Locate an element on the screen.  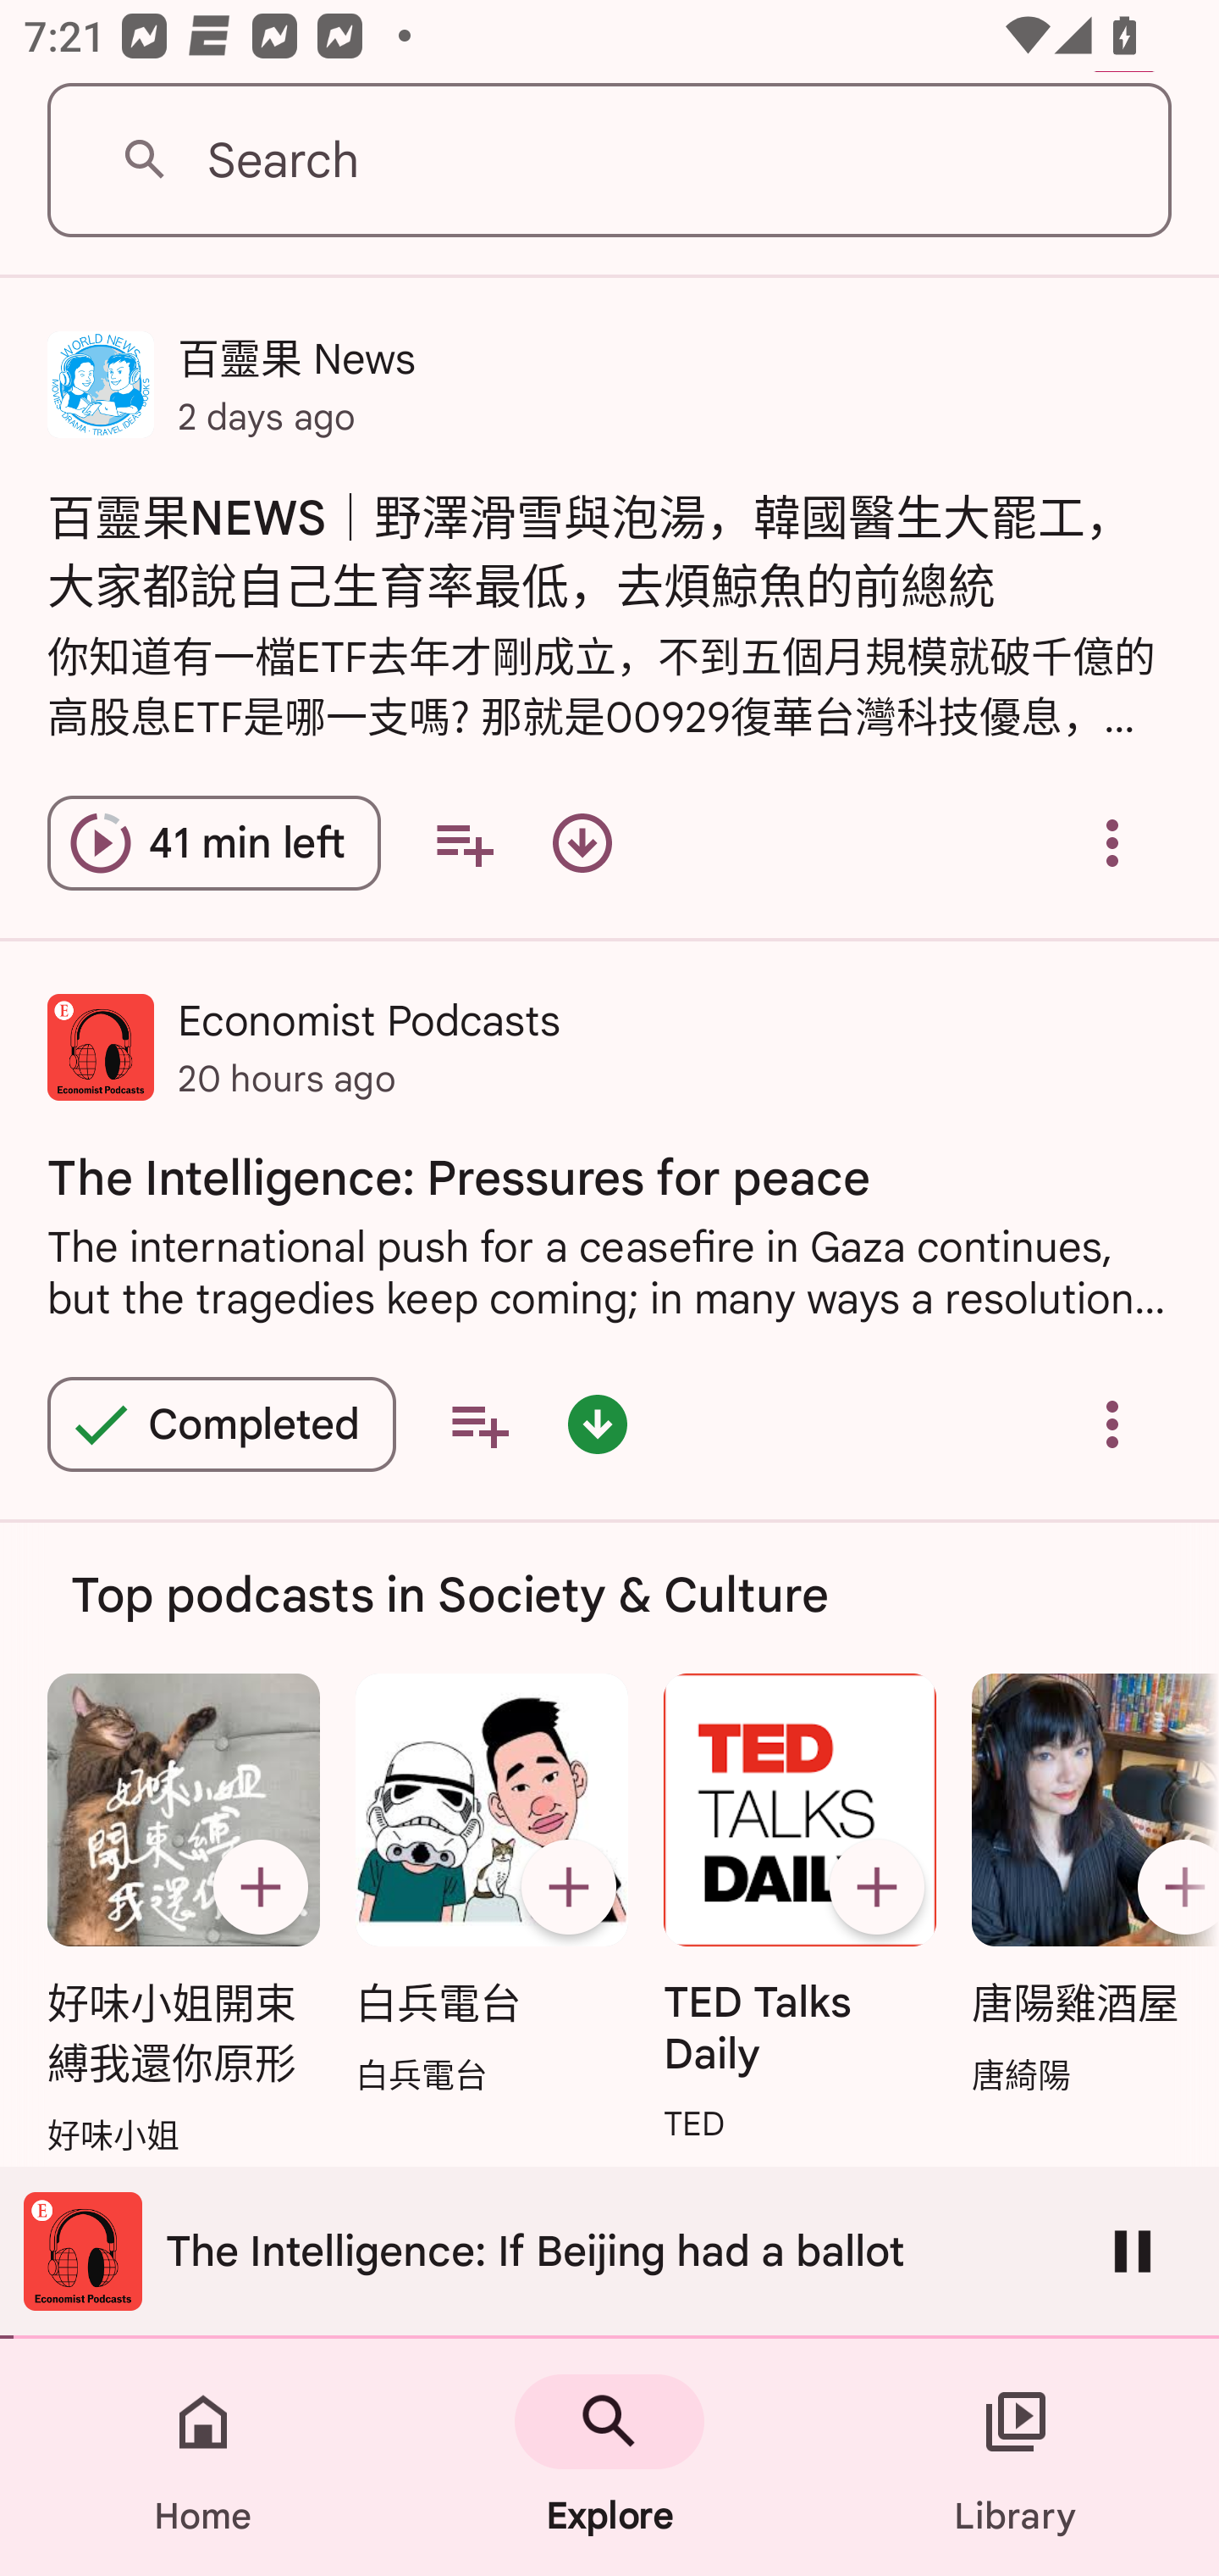
Library is located at coordinates (1016, 2457).